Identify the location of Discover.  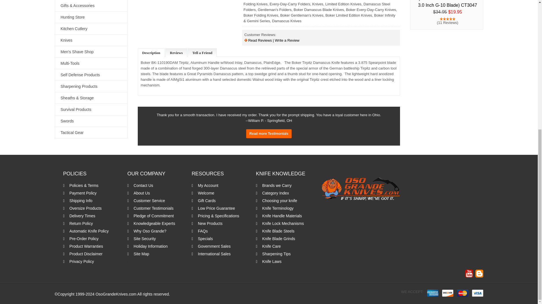
(448, 293).